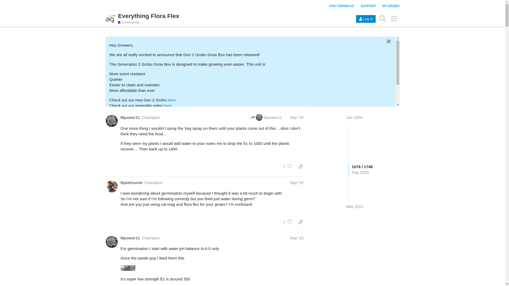 This screenshot has width=509, height=286. I want to click on Mpower11, so click(130, 117).